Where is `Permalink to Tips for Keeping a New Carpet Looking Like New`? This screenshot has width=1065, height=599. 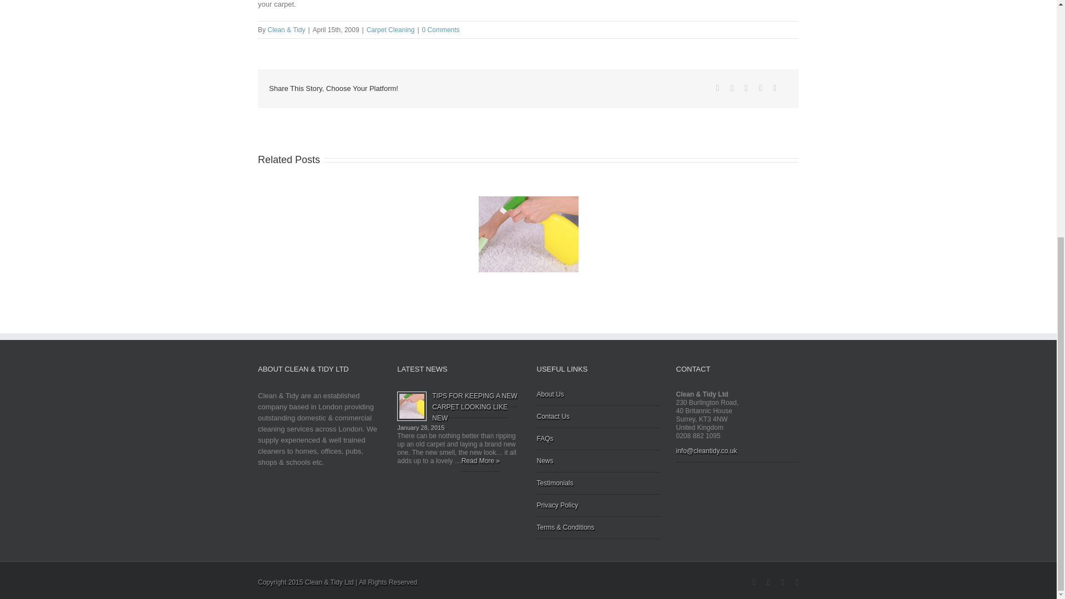 Permalink to Tips for Keeping a New Carpet Looking Like New is located at coordinates (474, 407).